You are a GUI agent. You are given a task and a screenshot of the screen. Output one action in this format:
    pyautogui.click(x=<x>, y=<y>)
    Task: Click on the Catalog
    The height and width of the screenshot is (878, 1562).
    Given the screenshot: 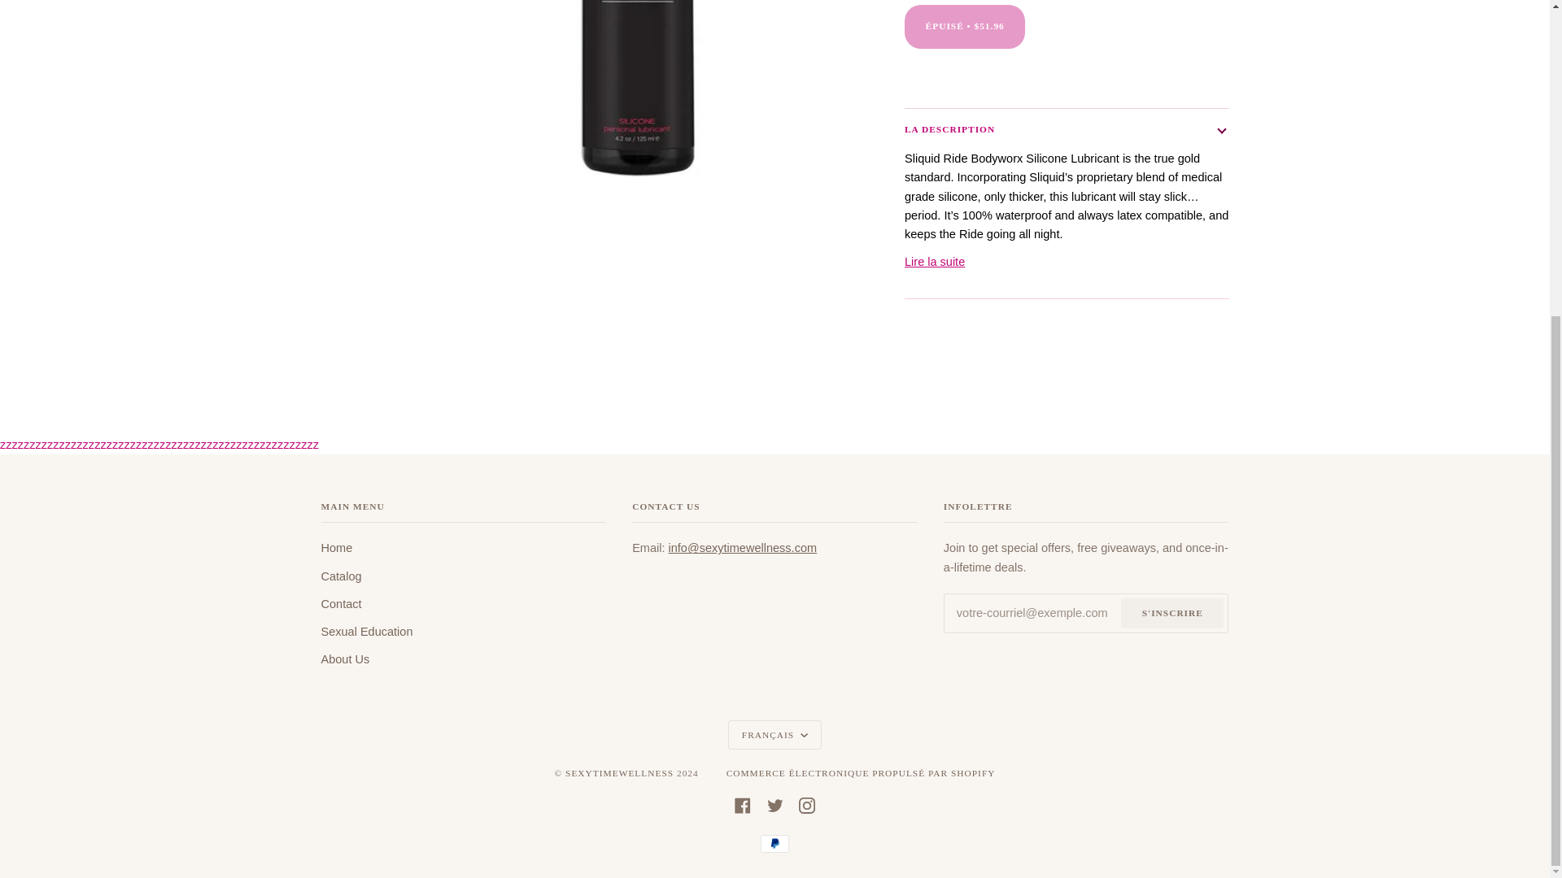 What is the action you would take?
    pyautogui.click(x=340, y=576)
    